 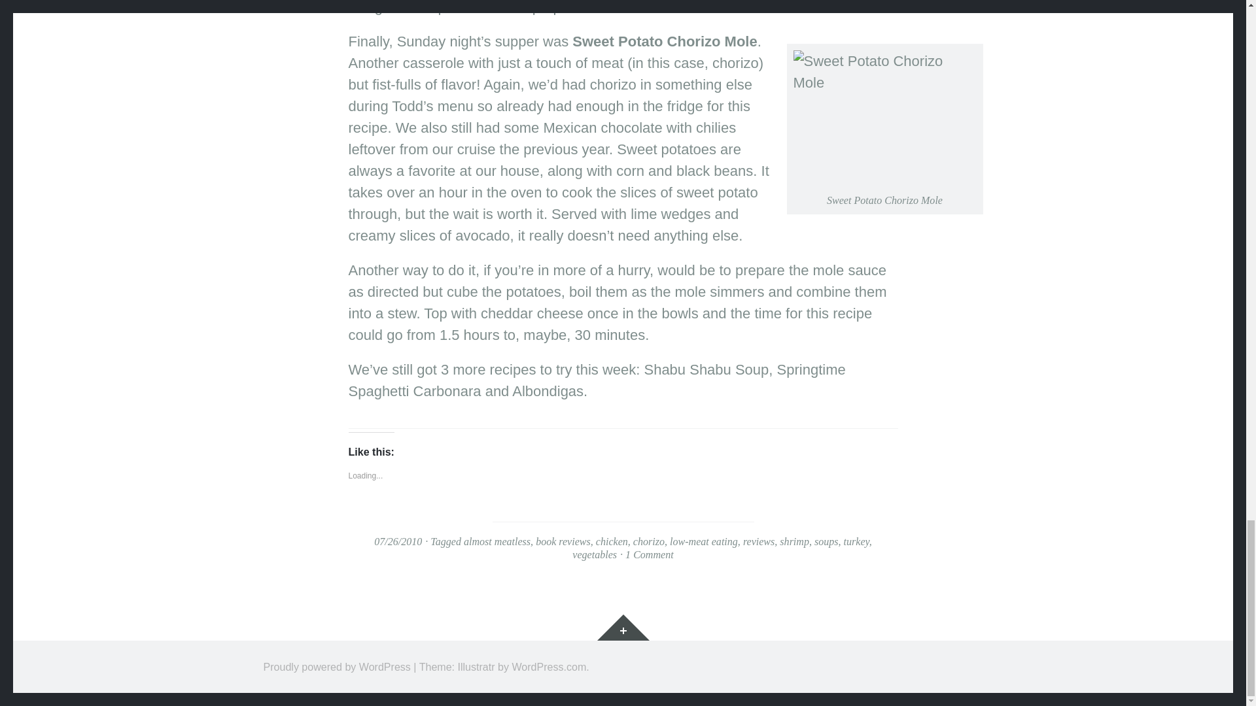 I want to click on chicken, so click(x=612, y=541).